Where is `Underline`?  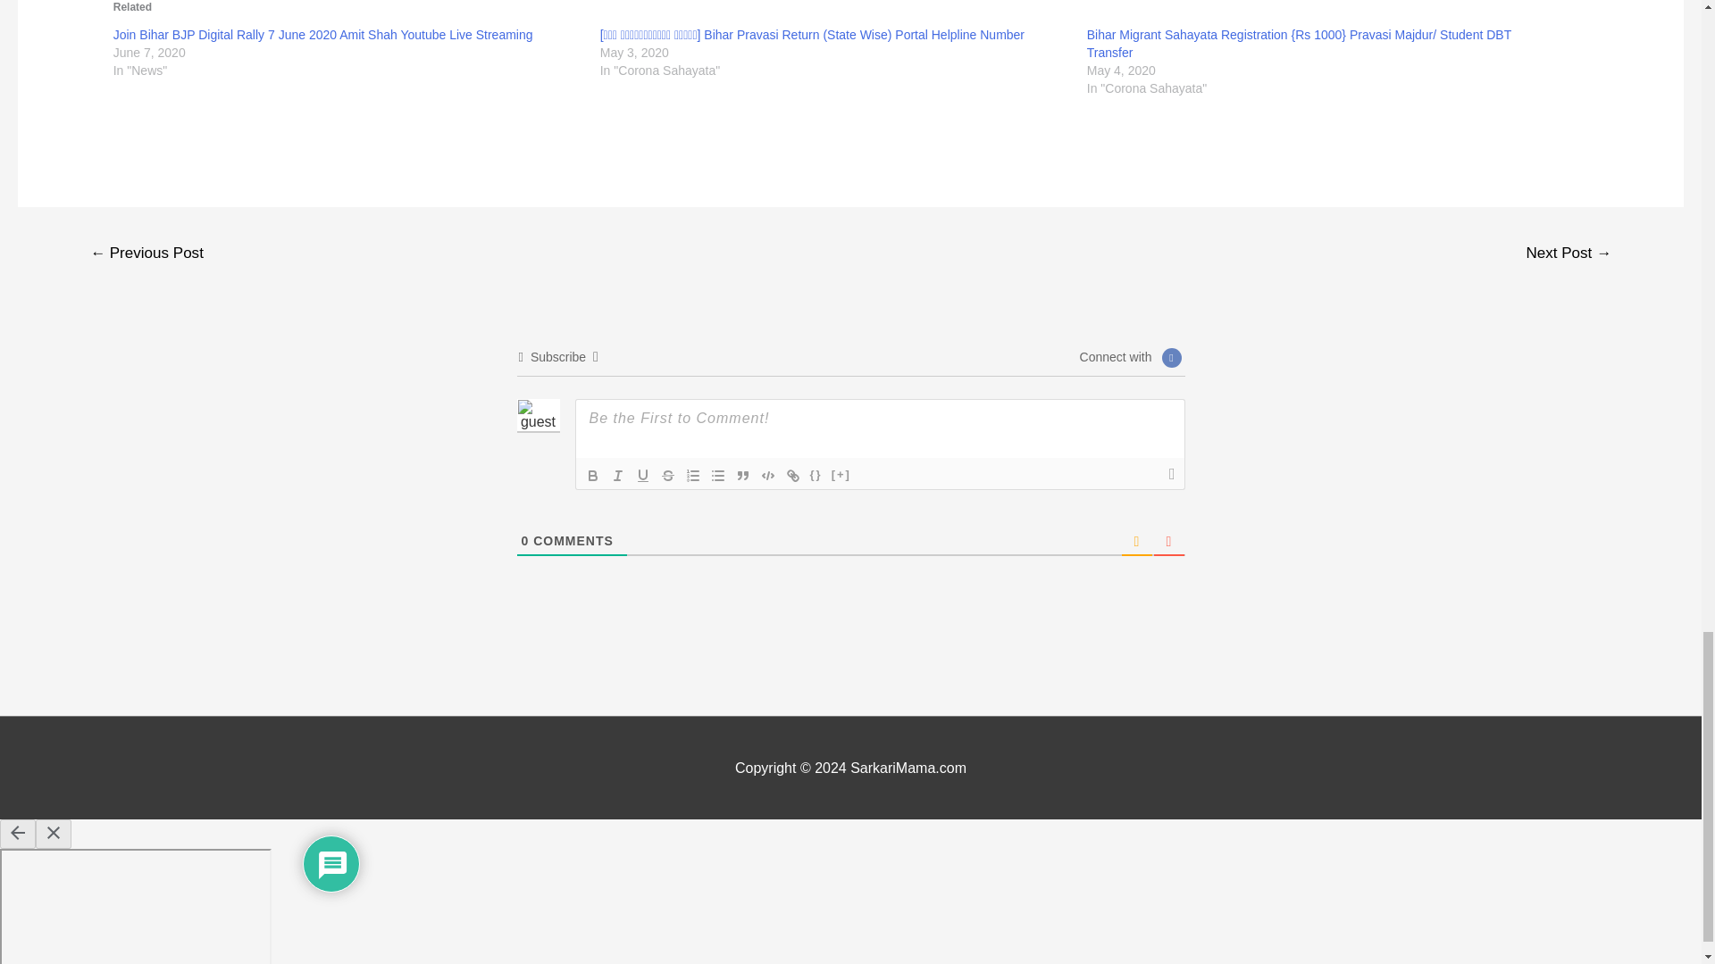 Underline is located at coordinates (643, 475).